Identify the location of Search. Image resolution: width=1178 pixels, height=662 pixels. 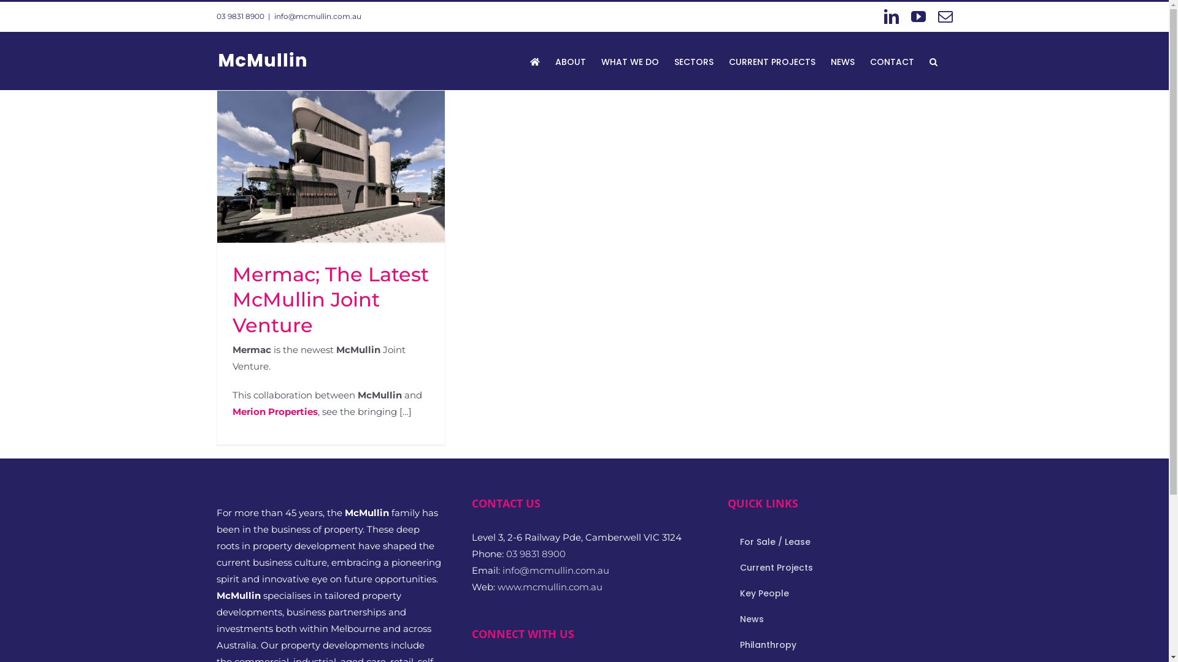
(933, 61).